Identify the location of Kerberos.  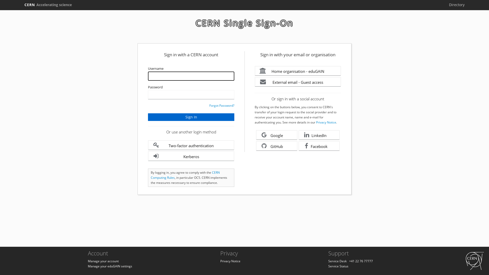
(191, 156).